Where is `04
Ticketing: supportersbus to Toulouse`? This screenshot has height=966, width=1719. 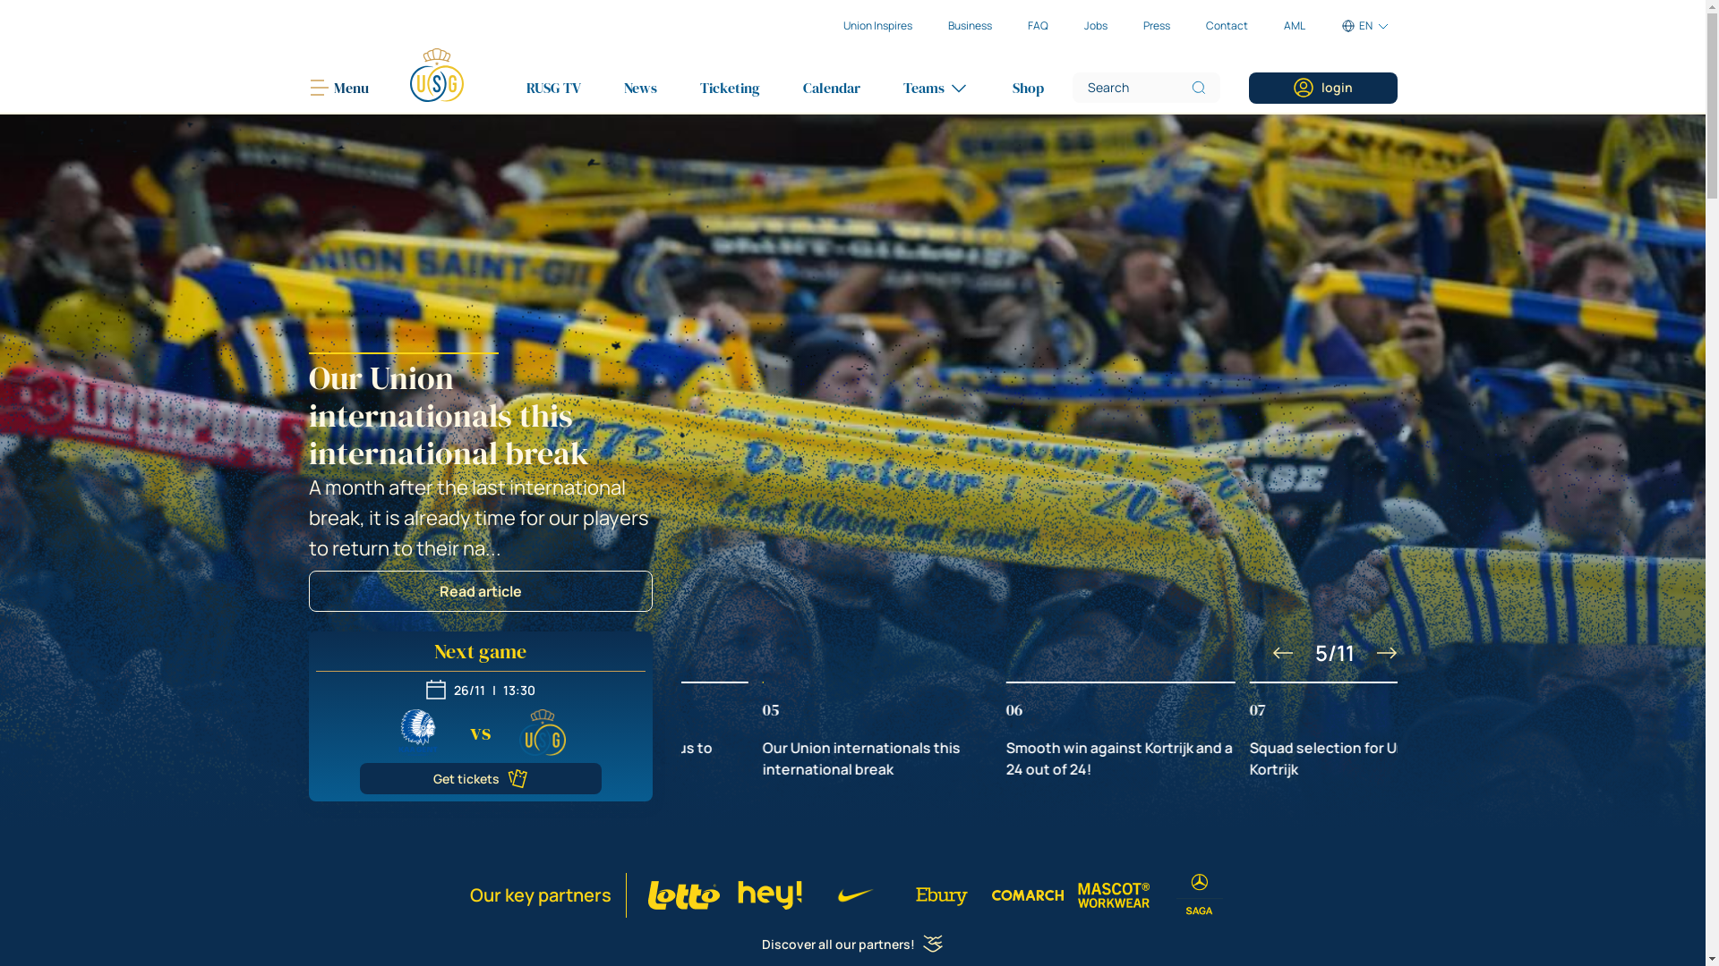 04
Ticketing: supportersbus to Toulouse is located at coordinates (795, 731).